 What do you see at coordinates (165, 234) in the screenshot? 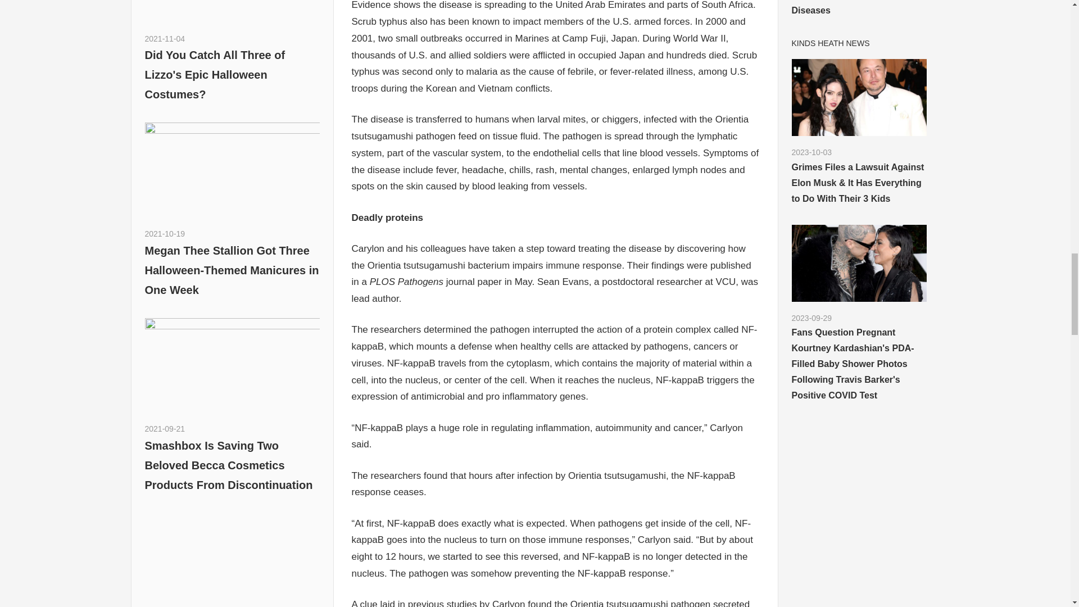
I see `15:01` at bounding box center [165, 234].